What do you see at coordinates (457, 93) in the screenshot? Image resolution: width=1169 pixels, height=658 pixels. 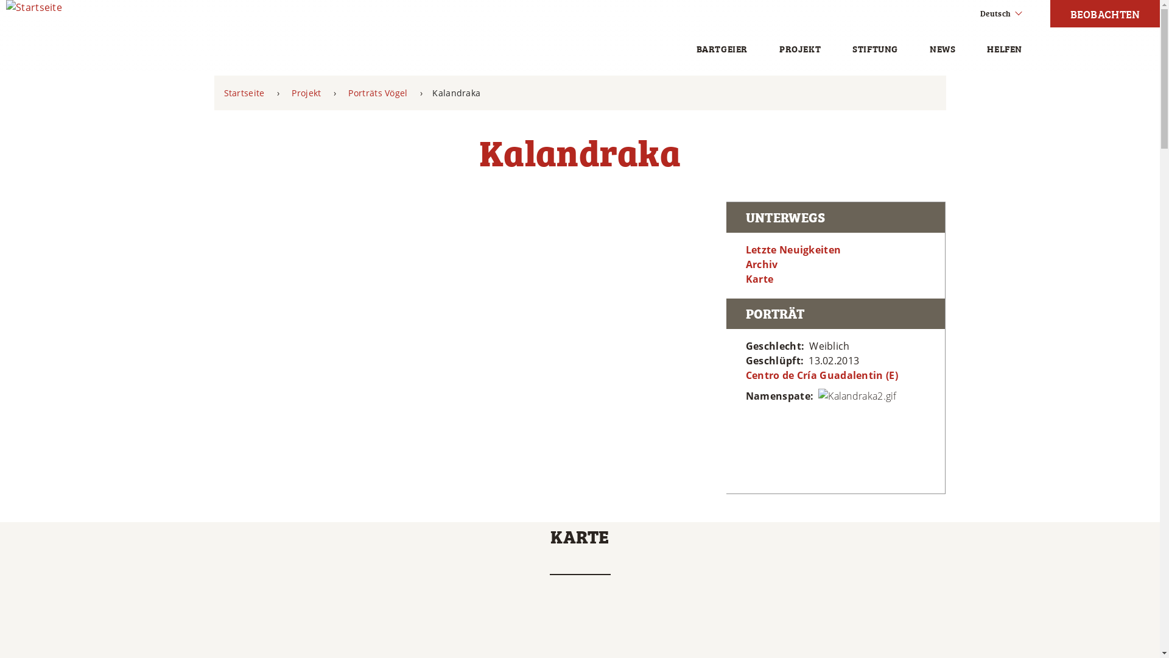 I see `Kalandraka` at bounding box center [457, 93].